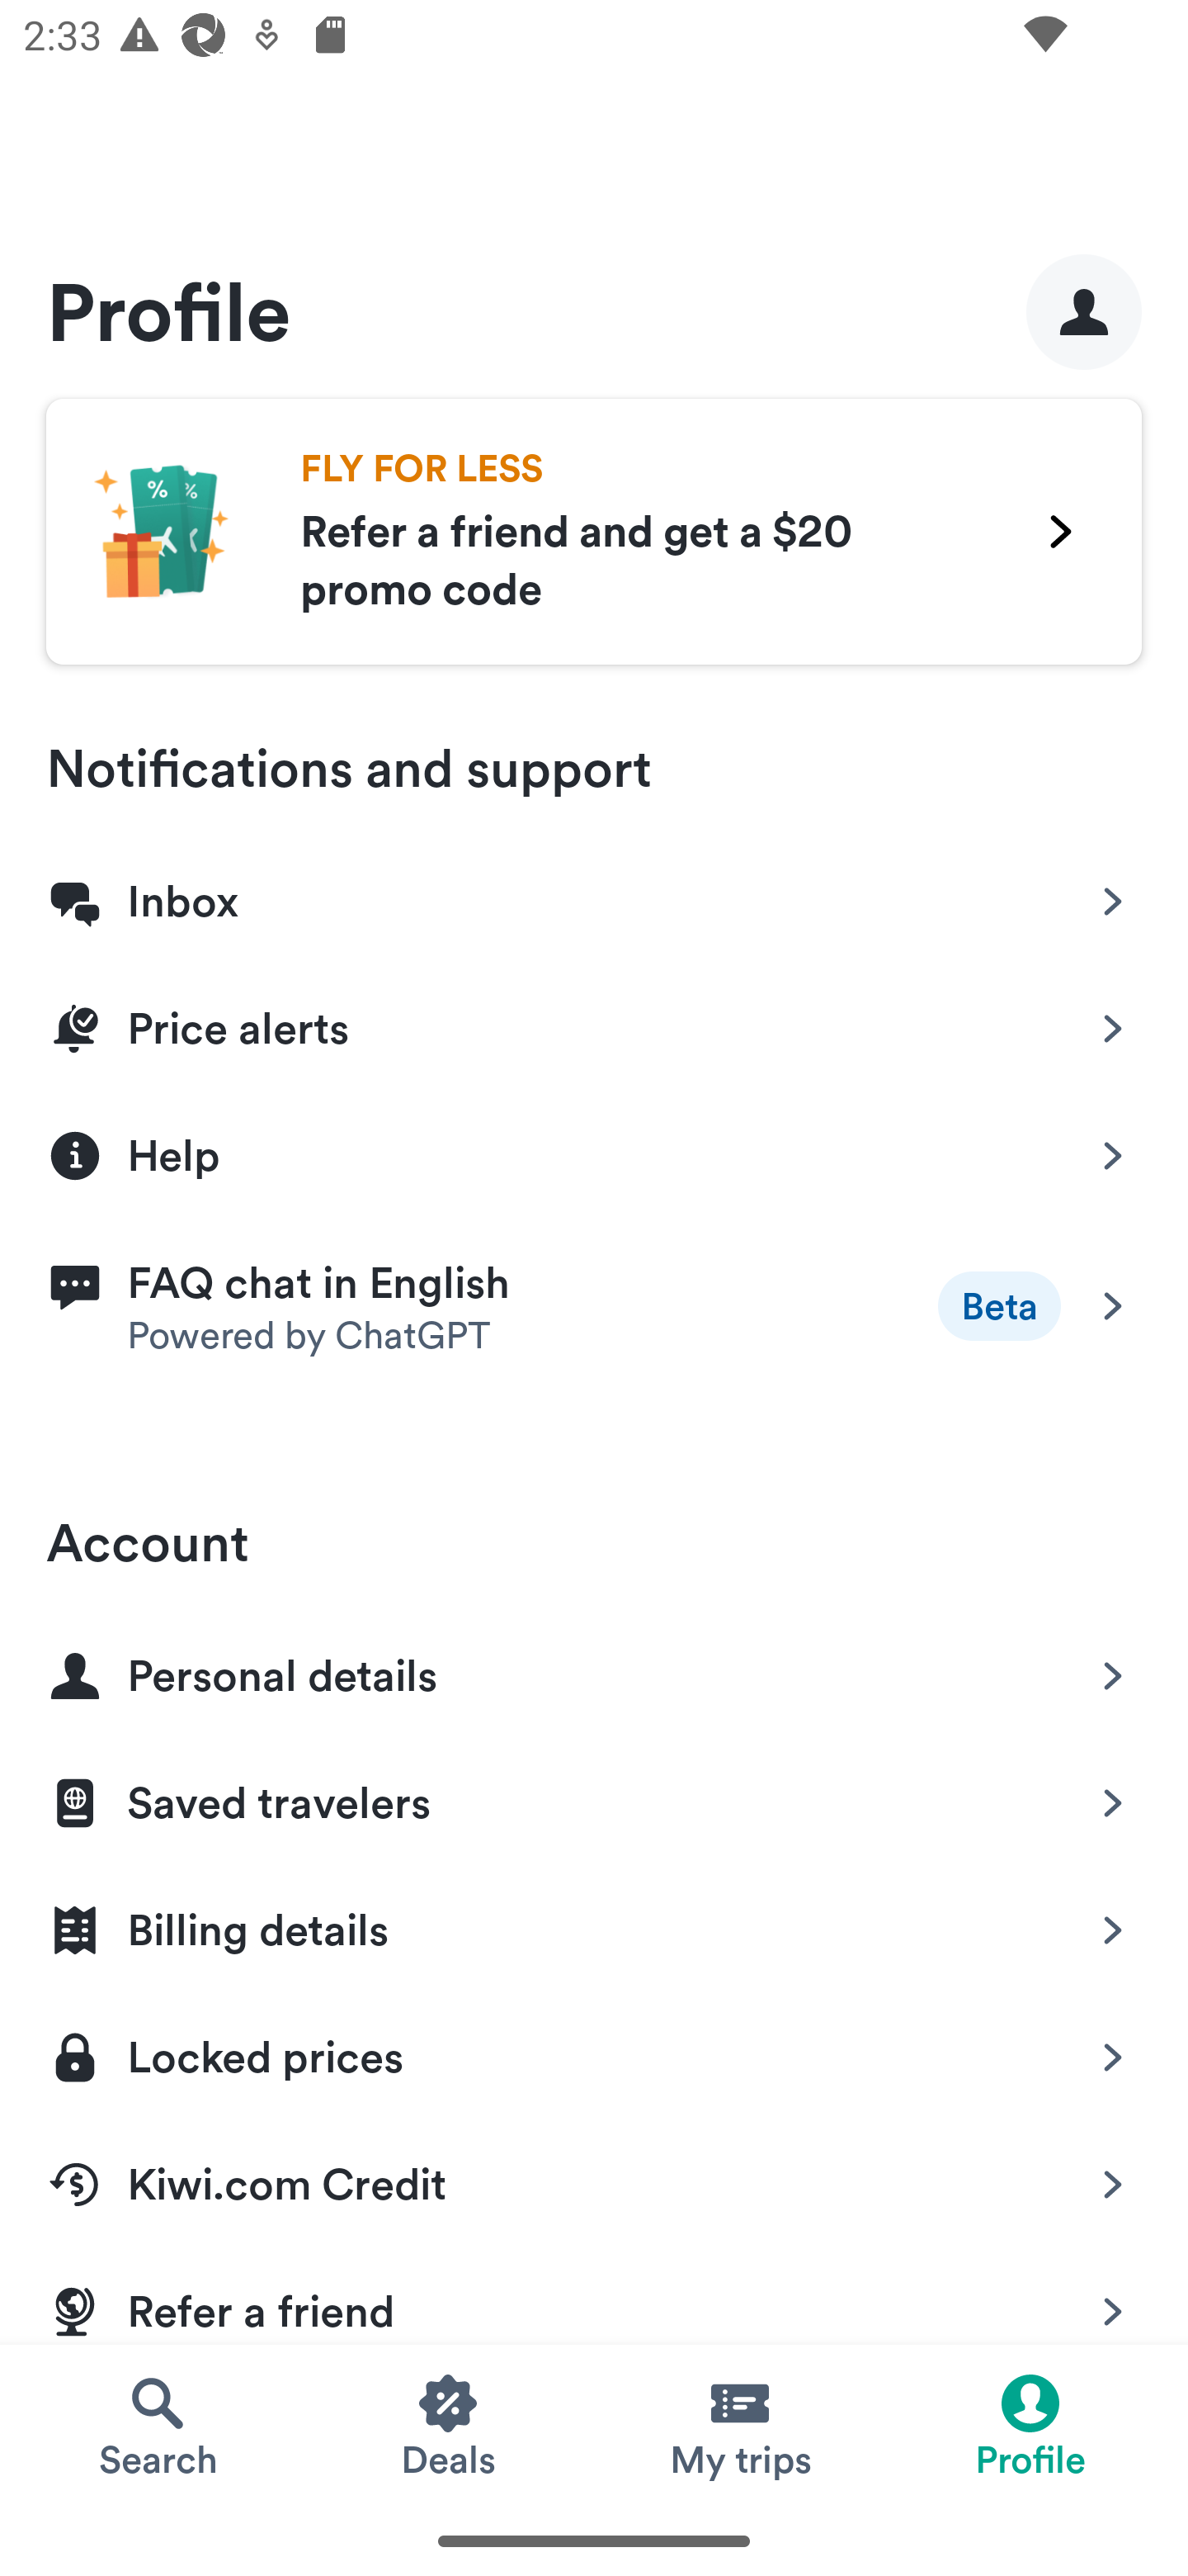  Describe the element at coordinates (594, 1305) in the screenshot. I see `Beta FAQ chat in English Powered by ChatGPT` at that location.